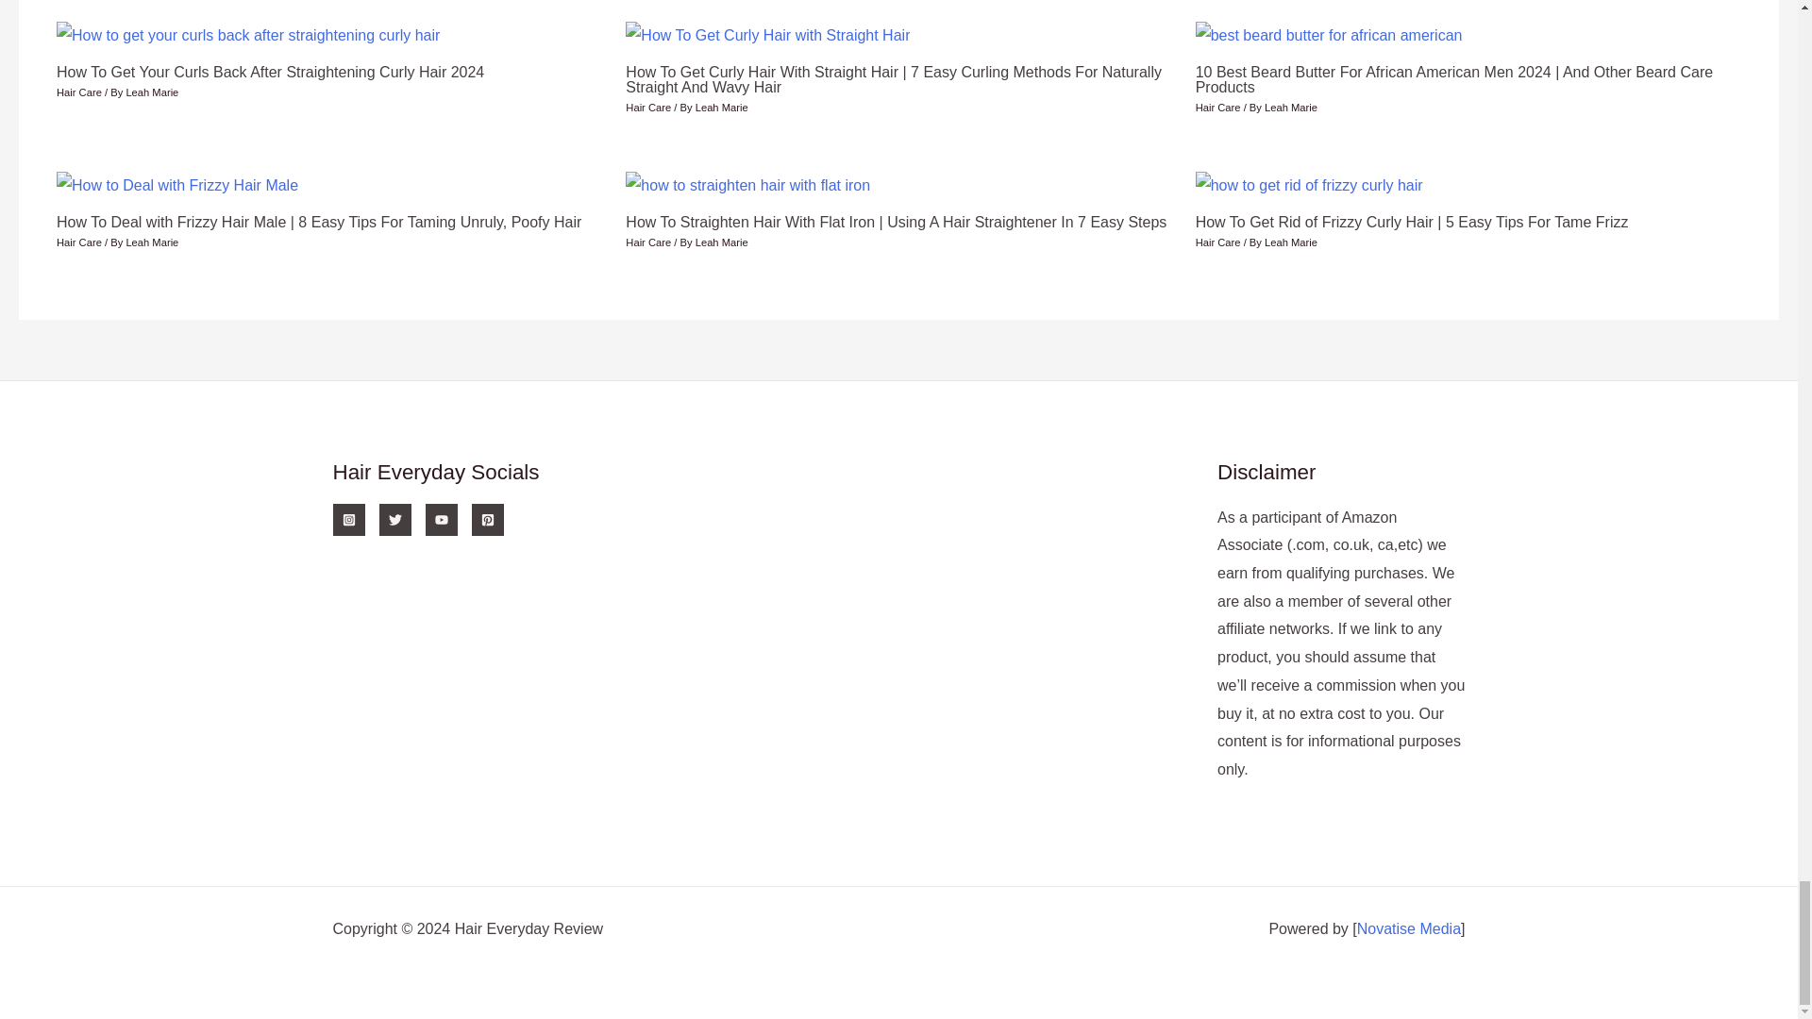 The width and height of the screenshot is (1812, 1019). I want to click on View all posts by Leah Marie, so click(151, 242).